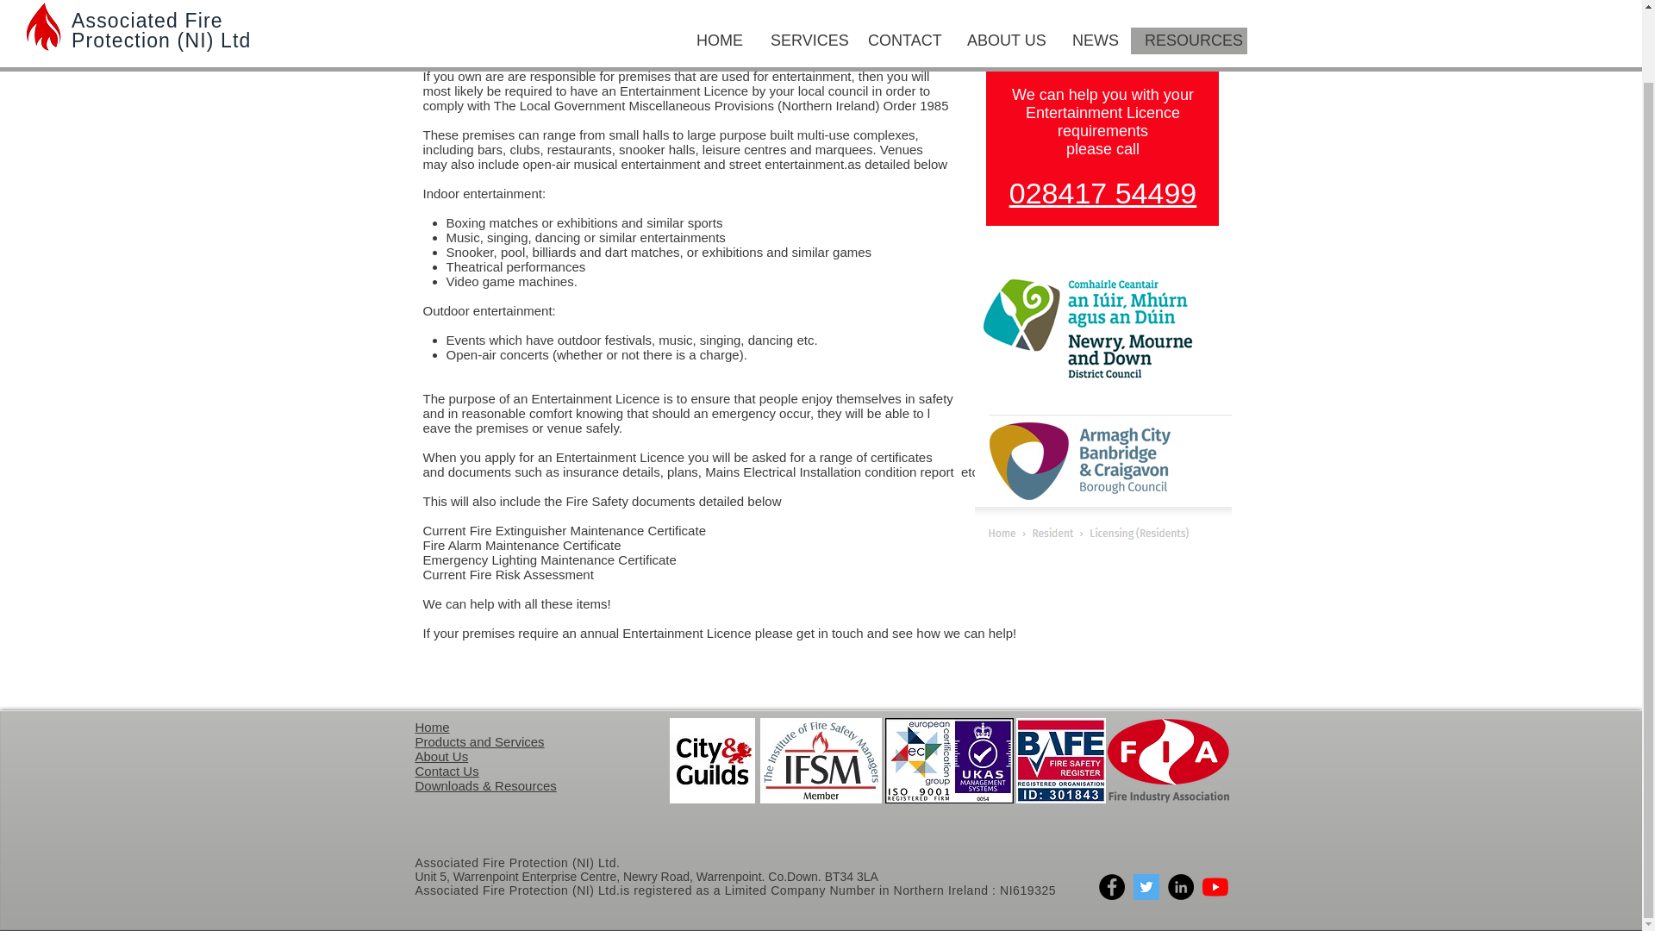 The image size is (1655, 931). Describe the element at coordinates (1103, 193) in the screenshot. I see `028417 54499` at that location.